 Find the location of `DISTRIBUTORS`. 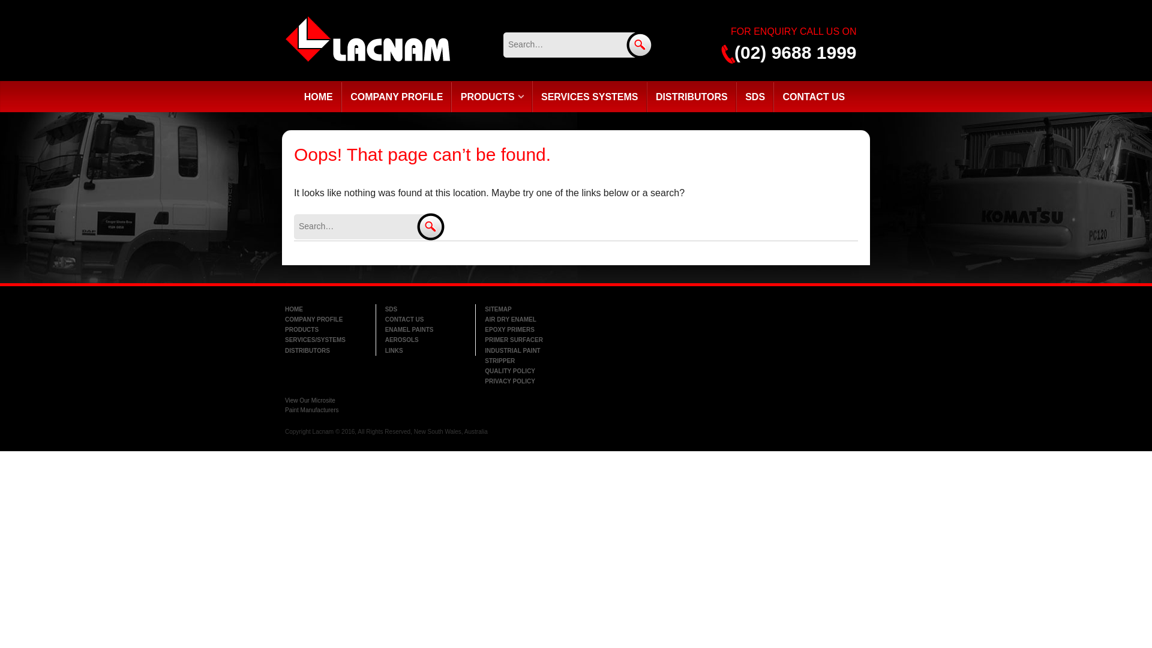

DISTRIBUTORS is located at coordinates (326, 350).